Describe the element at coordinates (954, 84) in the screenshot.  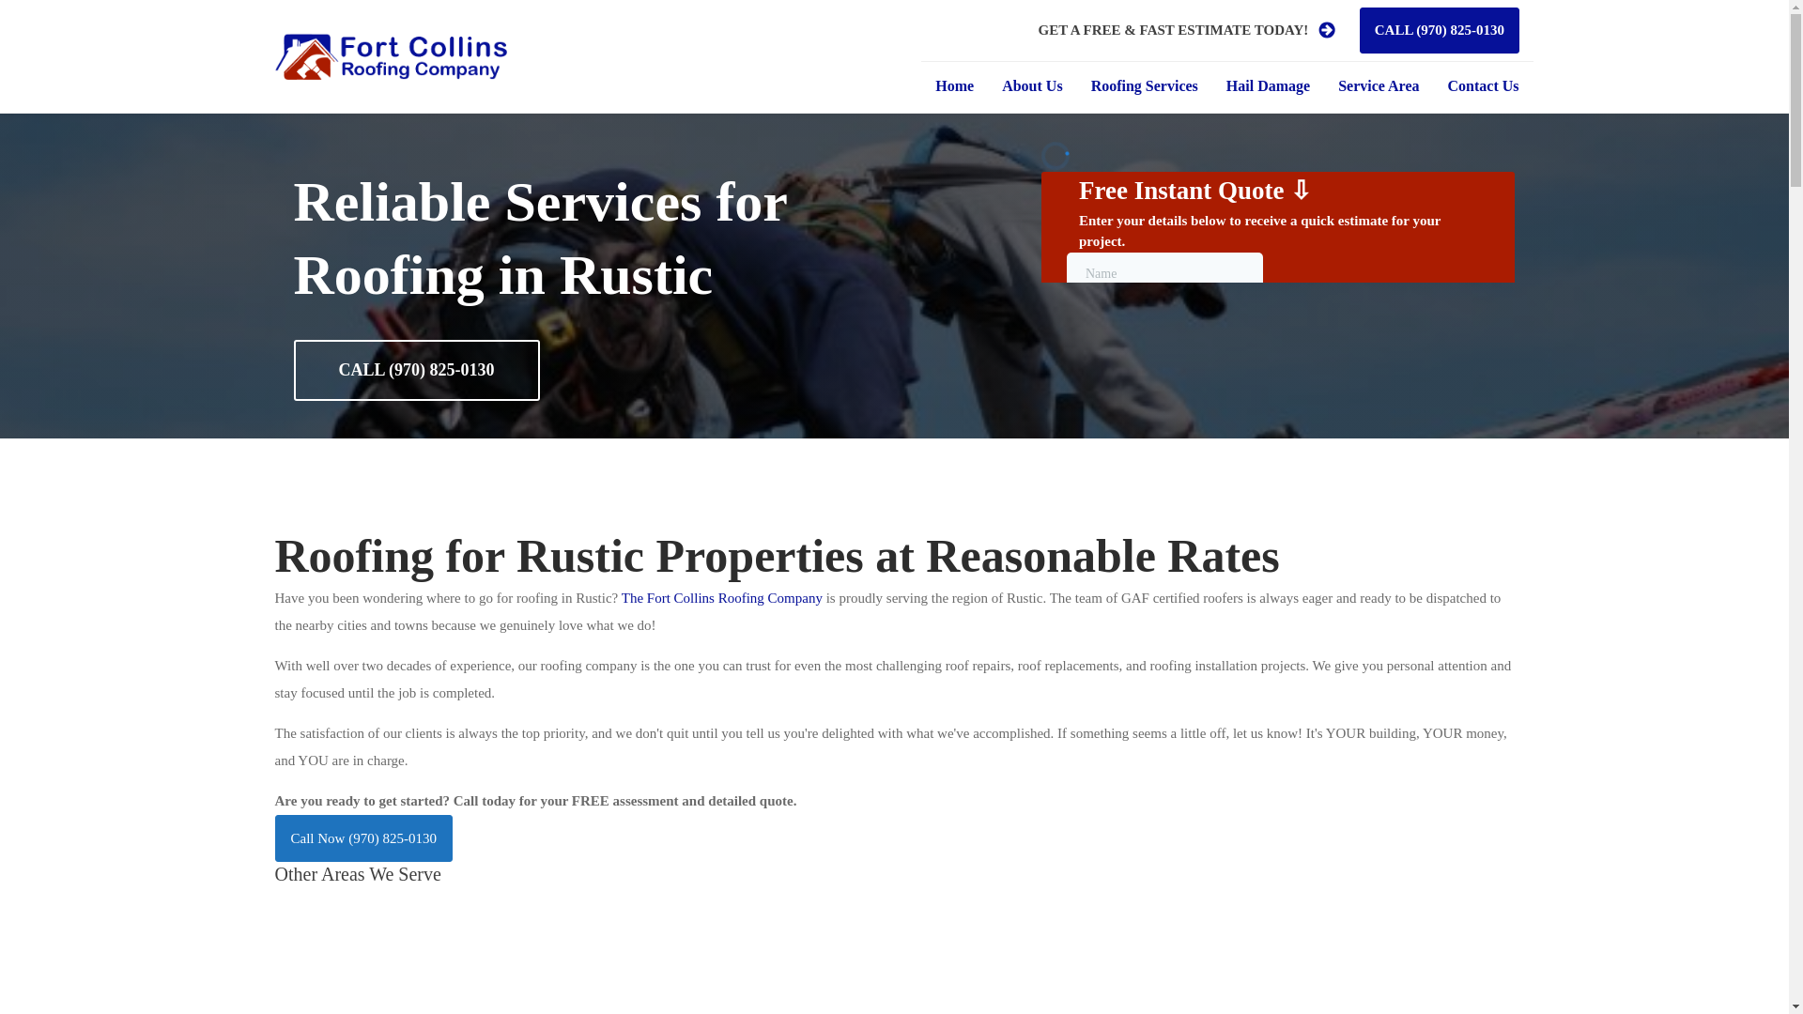
I see `Home` at that location.